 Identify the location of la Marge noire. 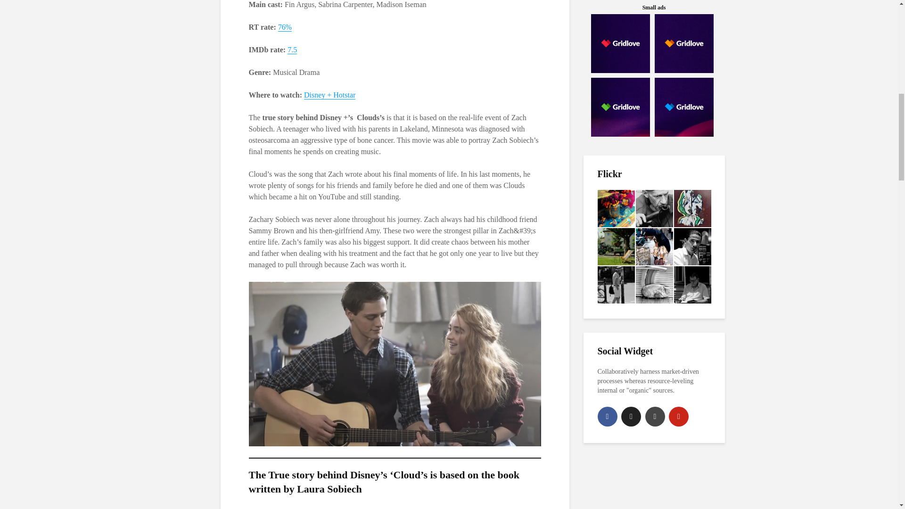
(653, 246).